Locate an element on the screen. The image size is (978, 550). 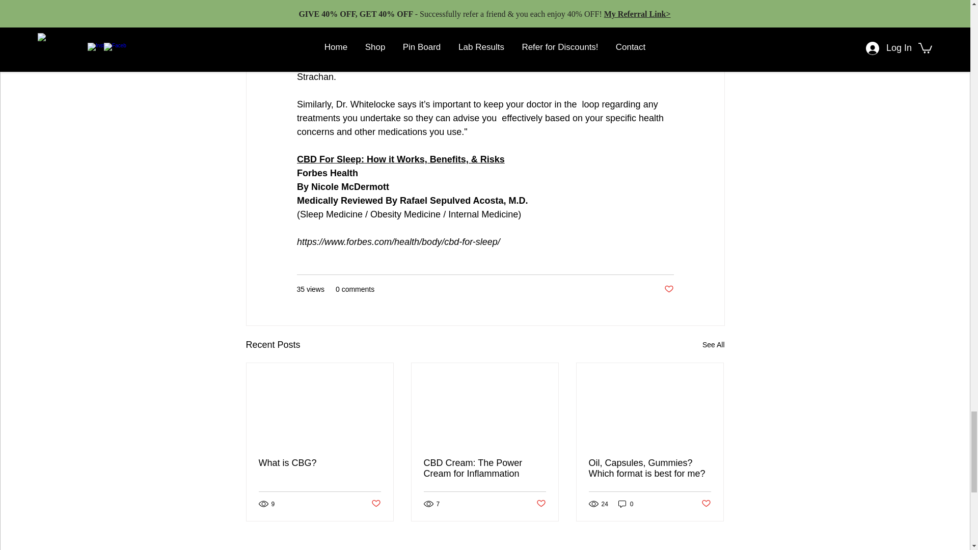
Post not marked as liked is located at coordinates (668, 289).